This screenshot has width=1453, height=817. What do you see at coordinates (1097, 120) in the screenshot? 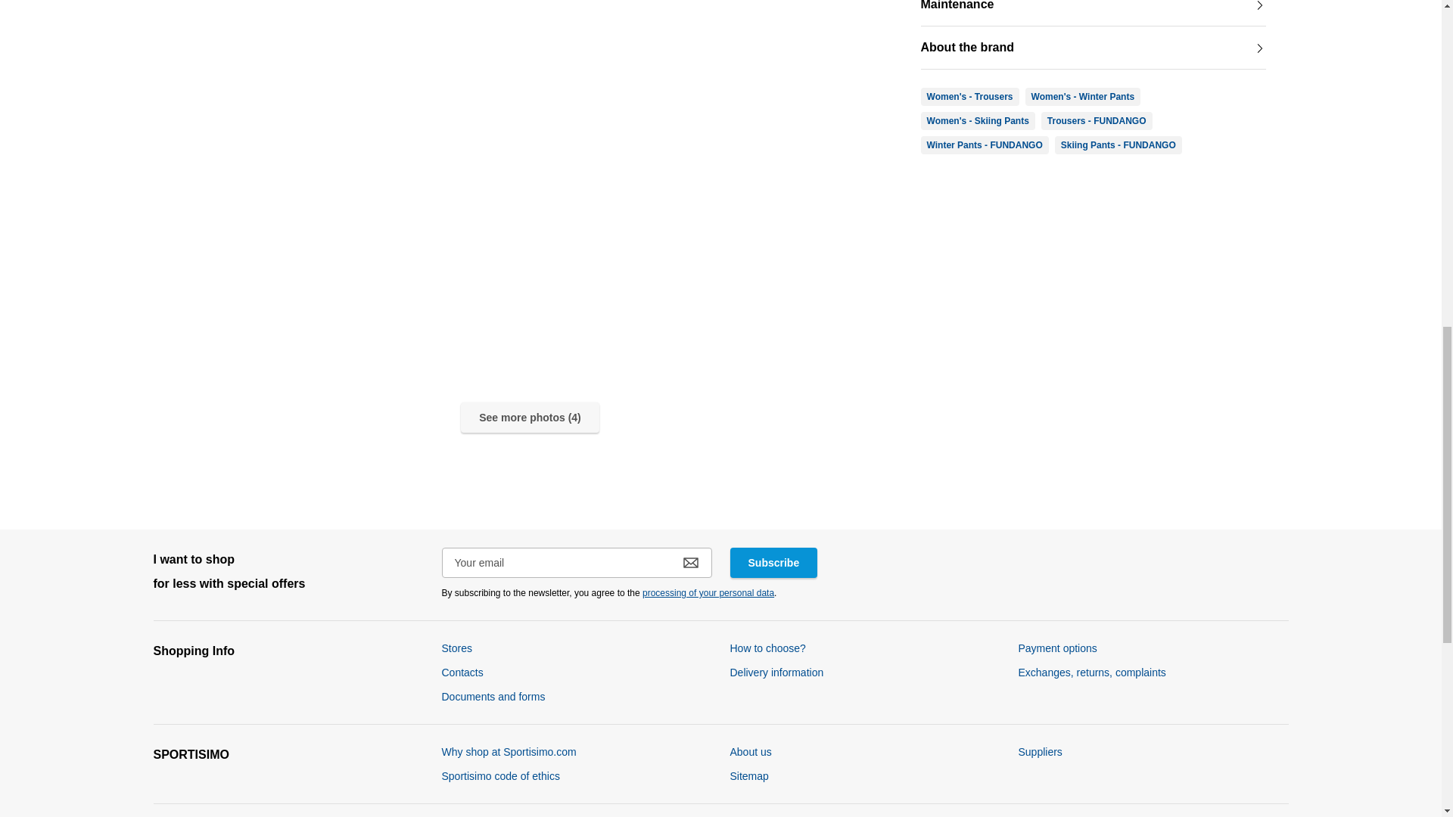
I see `Trousers - FUNDANGO` at bounding box center [1097, 120].